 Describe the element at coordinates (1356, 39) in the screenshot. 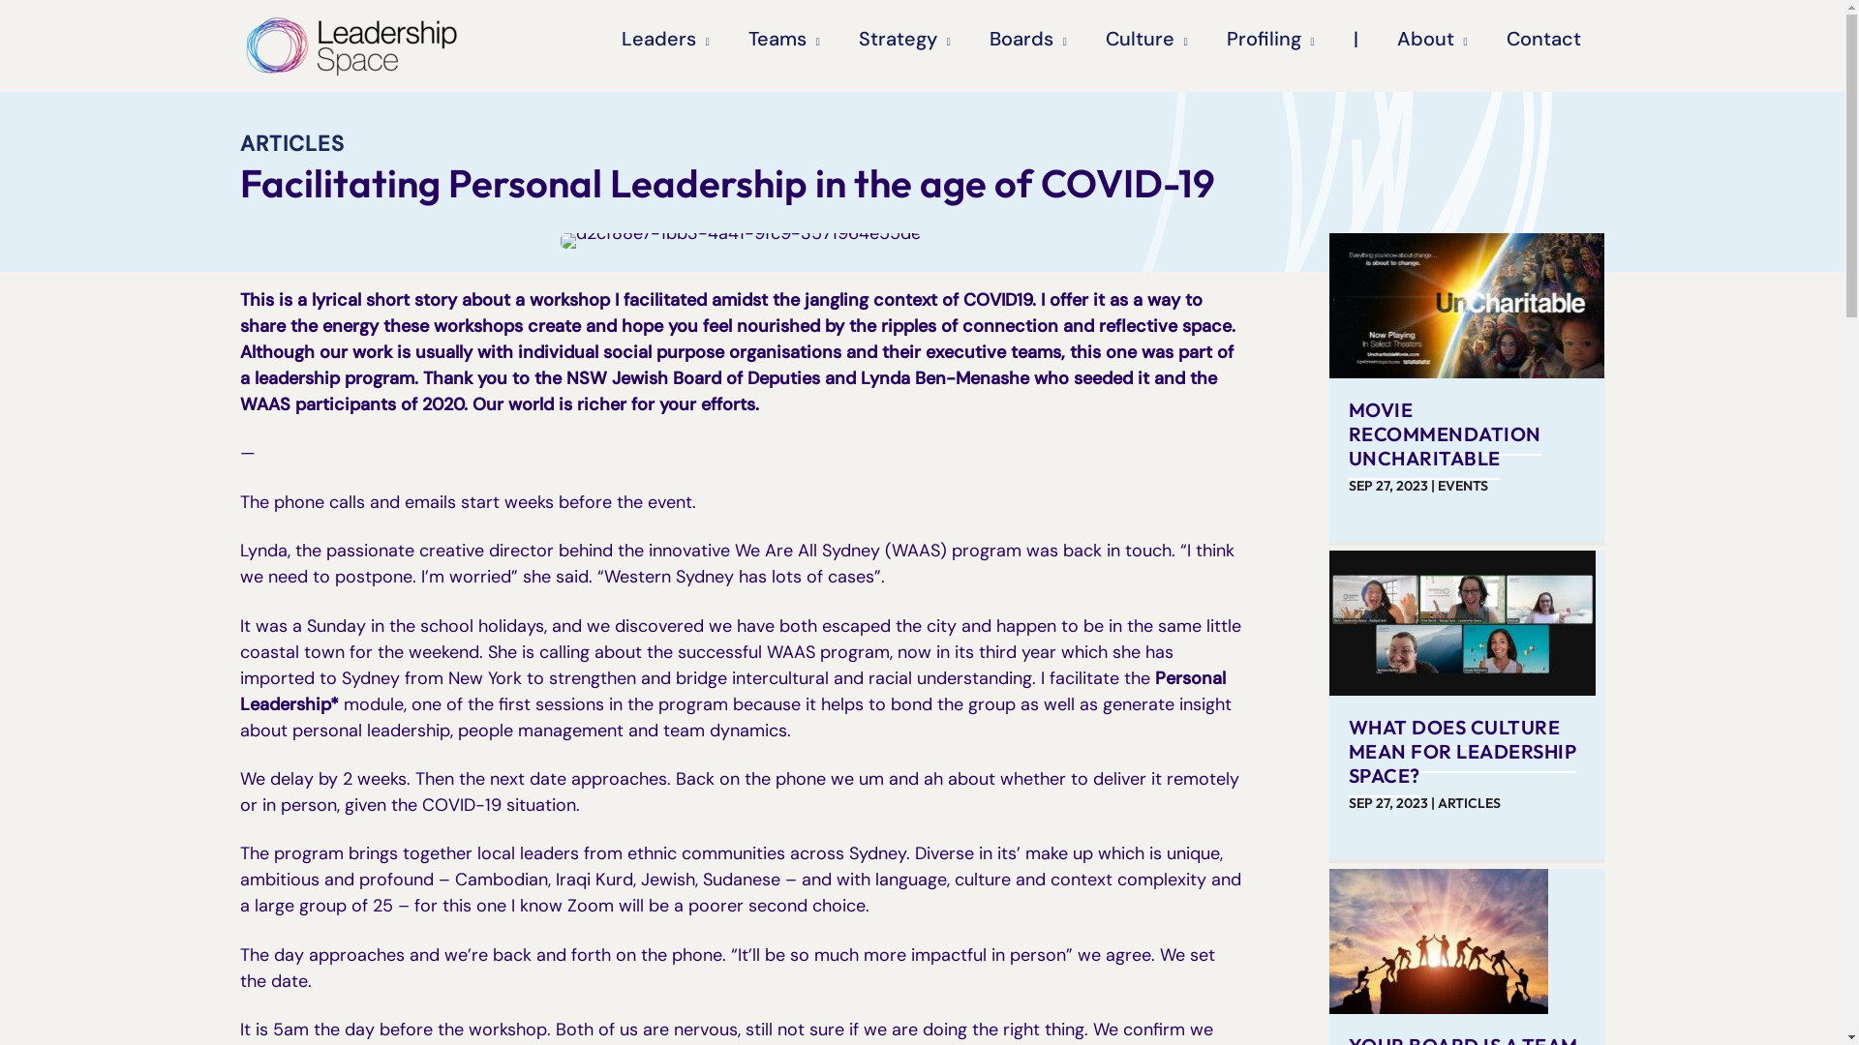

I see `|` at that location.